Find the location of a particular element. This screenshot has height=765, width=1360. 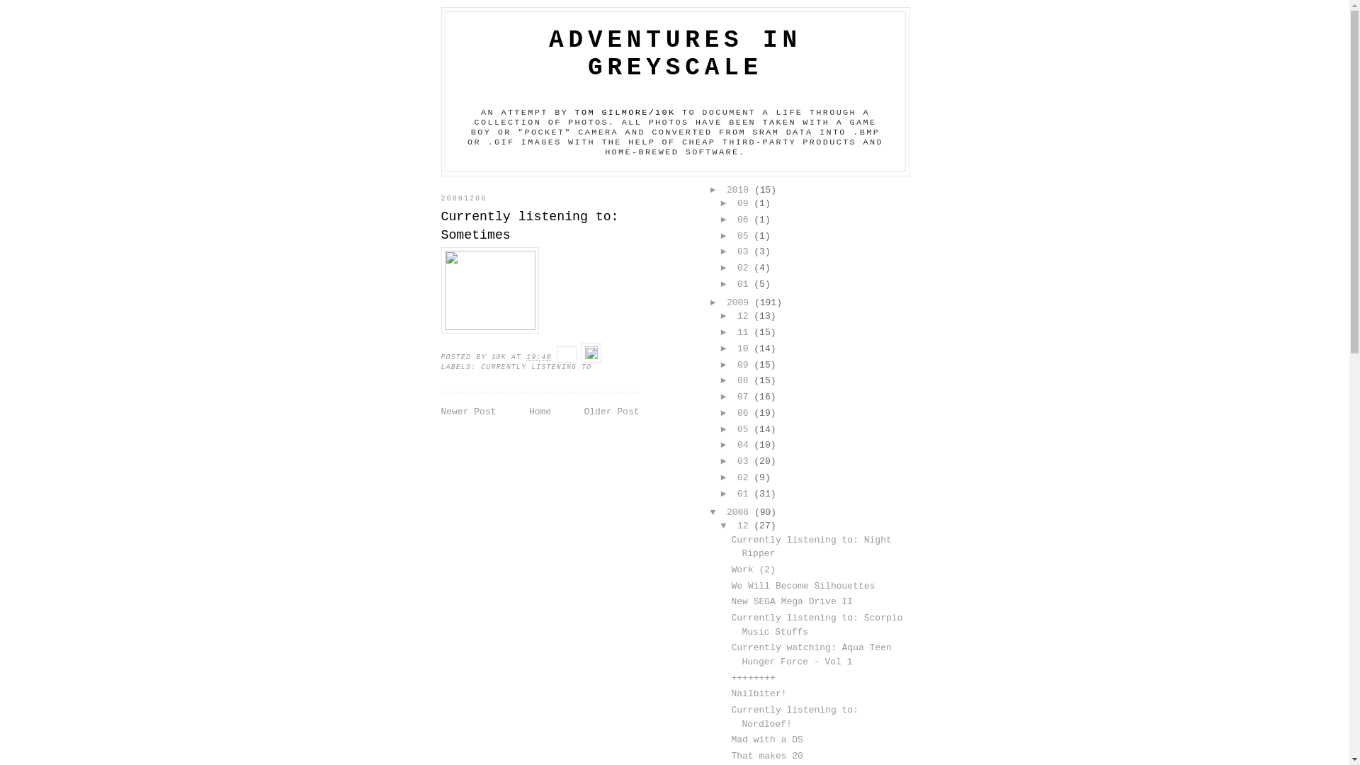

08 is located at coordinates (745, 381).